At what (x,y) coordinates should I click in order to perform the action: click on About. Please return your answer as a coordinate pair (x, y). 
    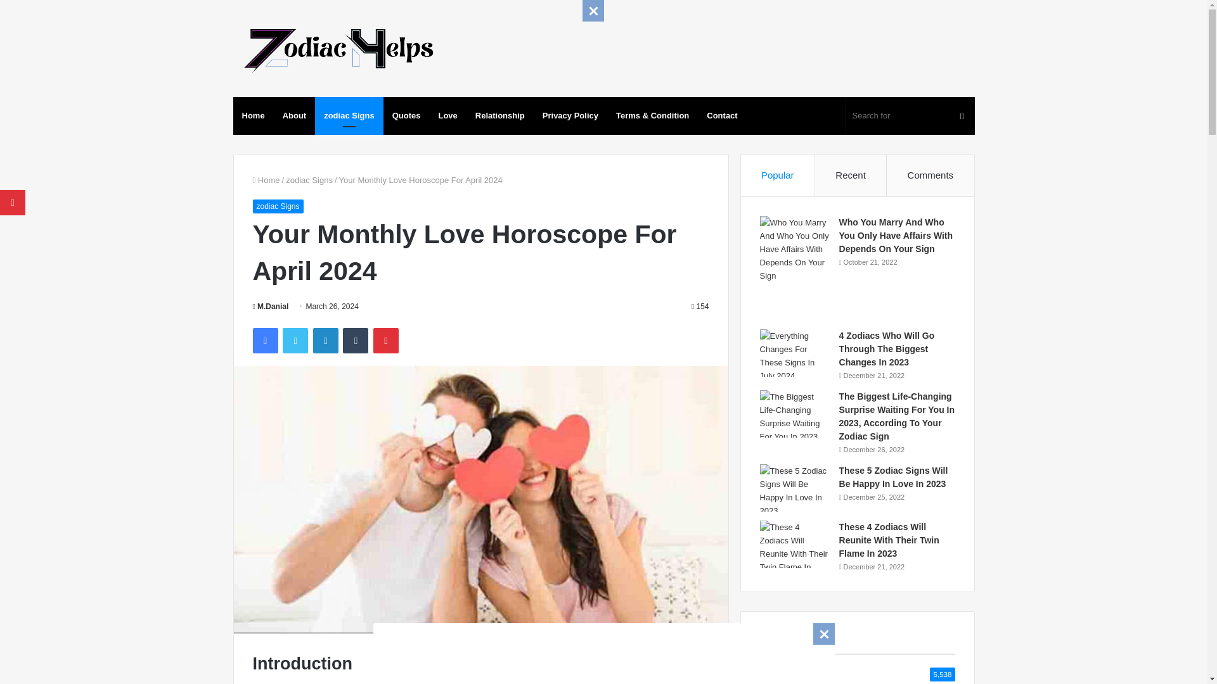
    Looking at the image, I should click on (294, 115).